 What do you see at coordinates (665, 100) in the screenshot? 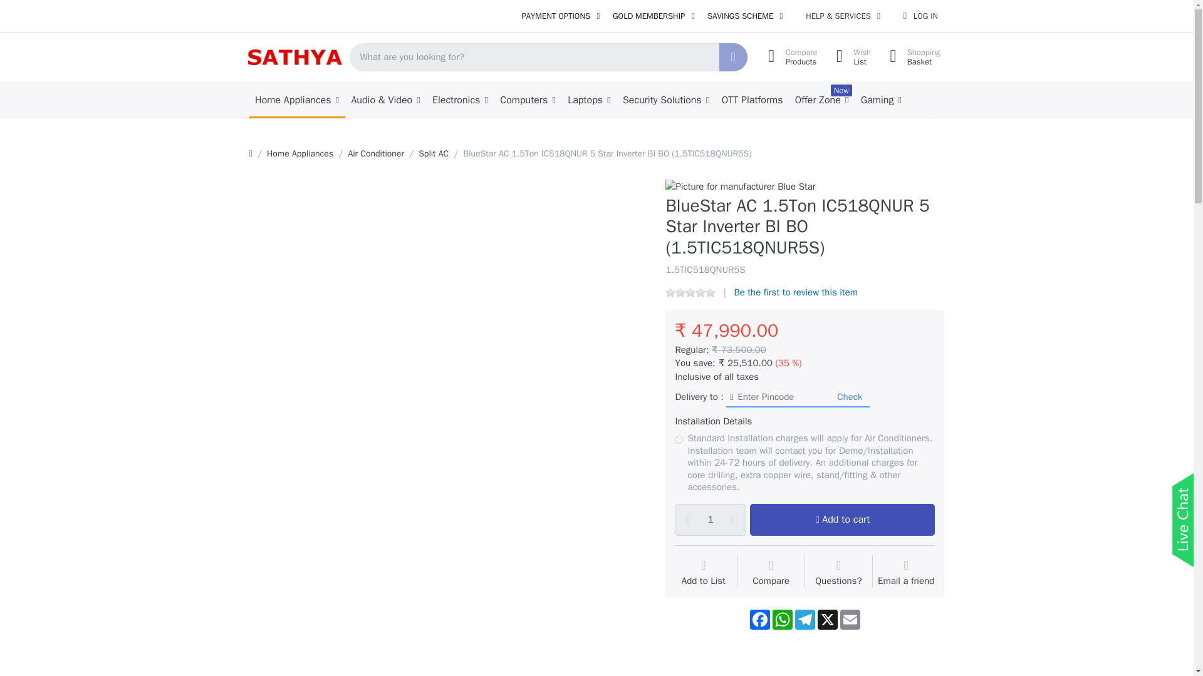
I see `LOG IN` at bounding box center [665, 100].